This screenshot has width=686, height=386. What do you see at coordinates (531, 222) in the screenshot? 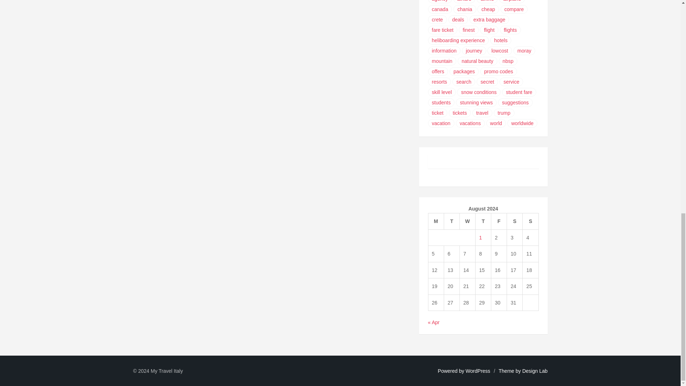
I see `Sunday` at bounding box center [531, 222].